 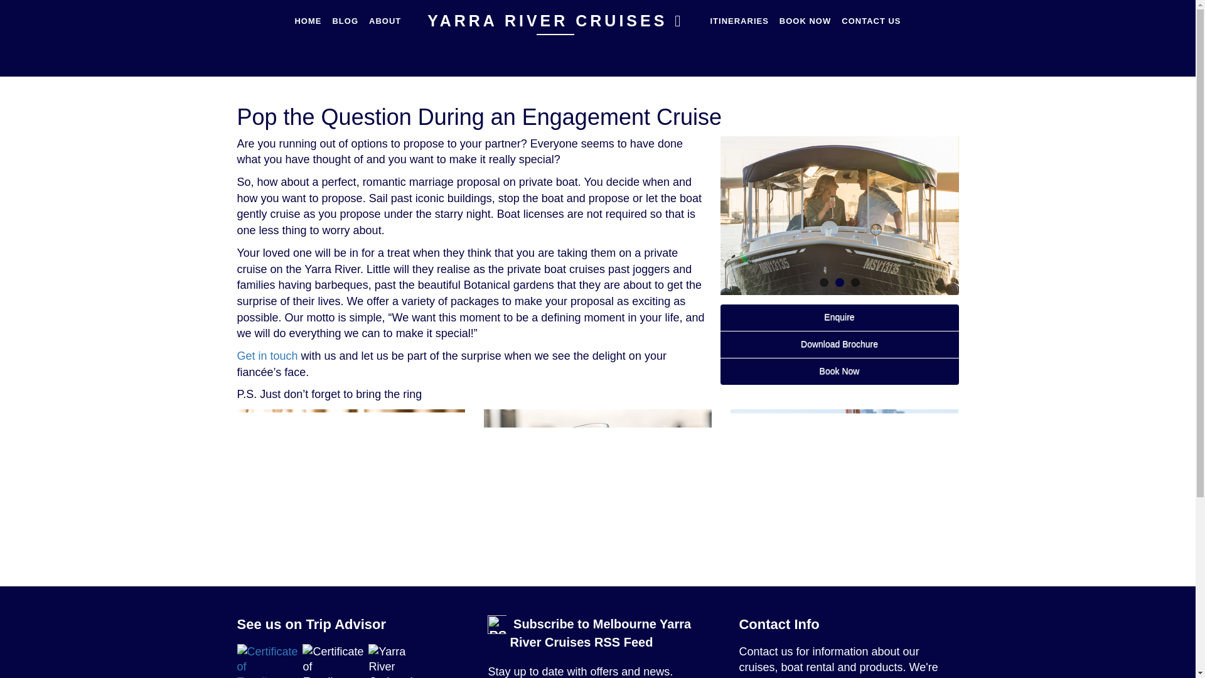 I want to click on About, so click(x=385, y=21).